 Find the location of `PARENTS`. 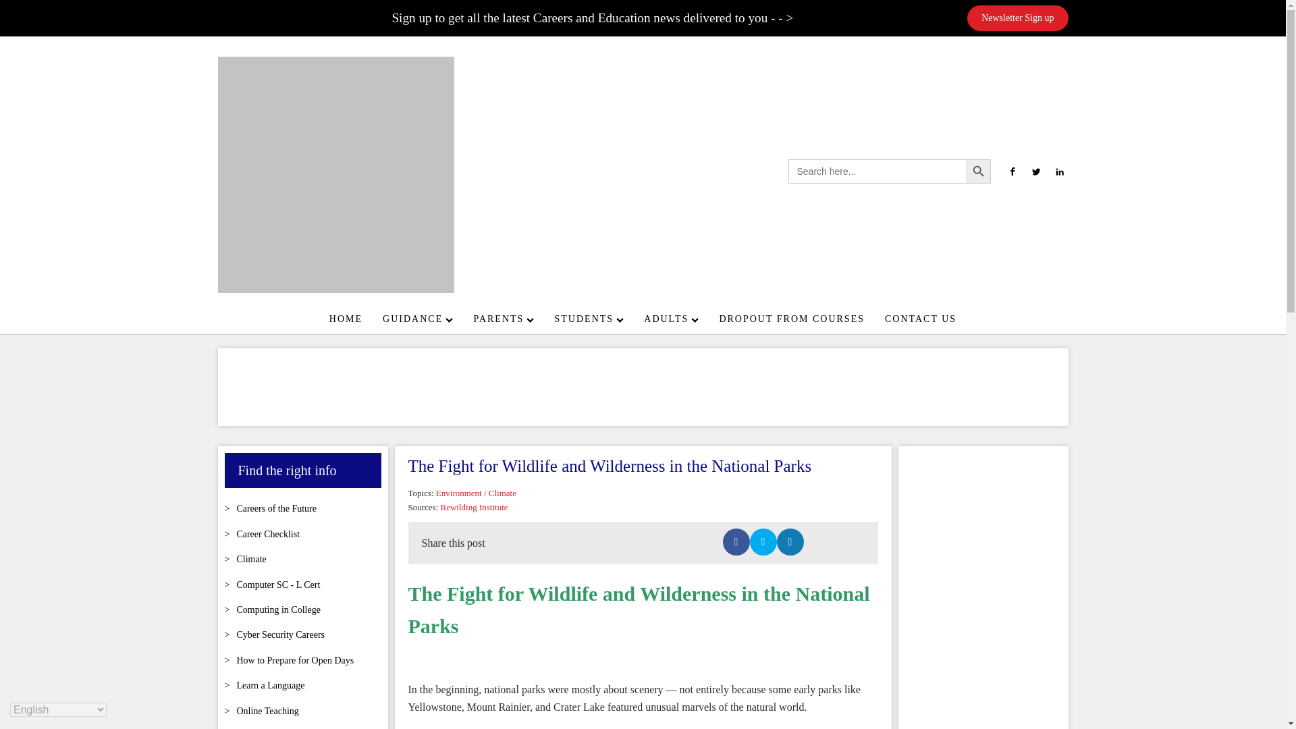

PARENTS is located at coordinates (504, 319).